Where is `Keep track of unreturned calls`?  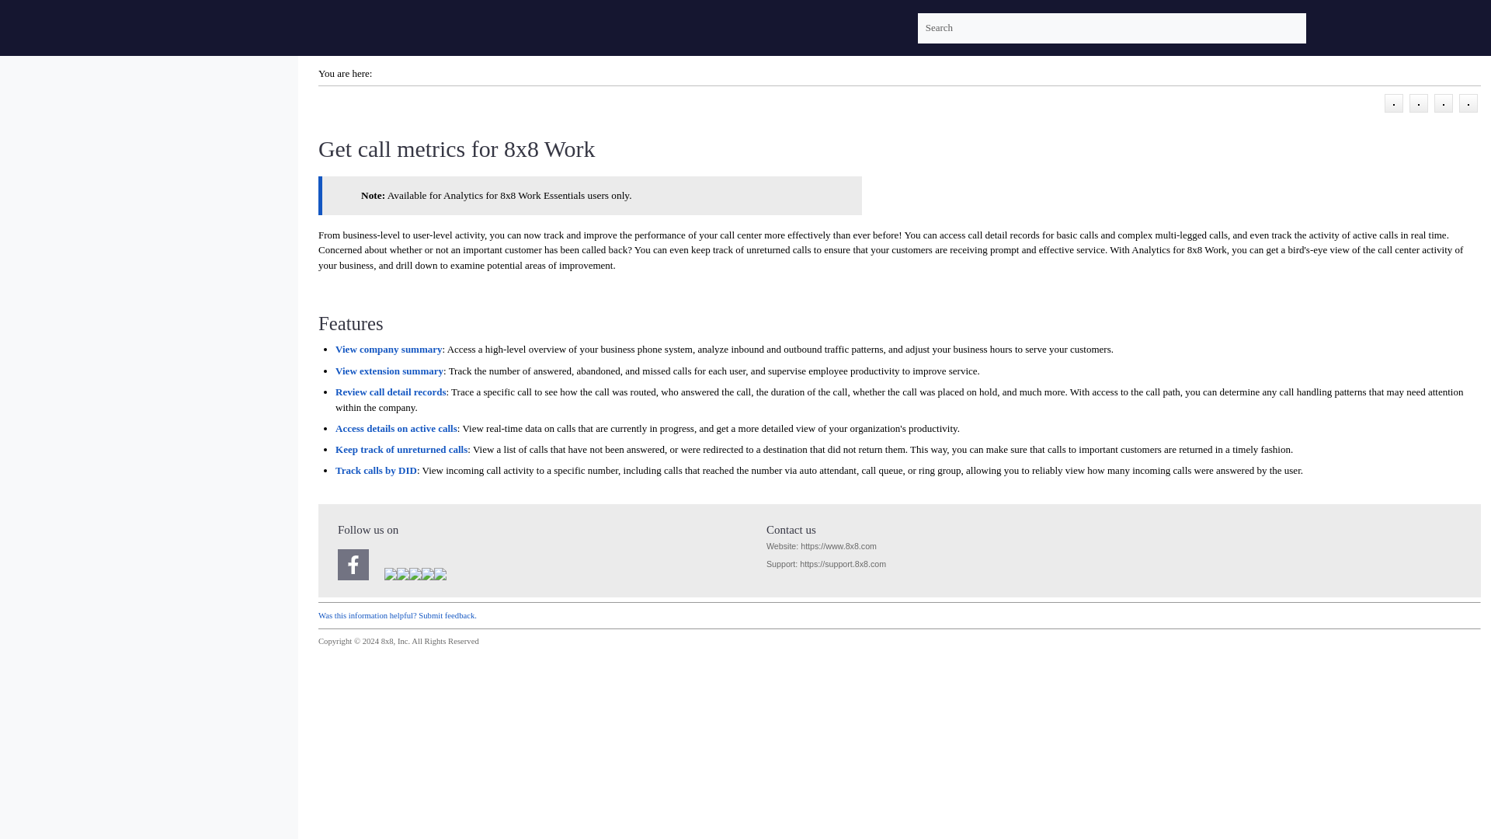 Keep track of unreturned calls is located at coordinates (401, 449).